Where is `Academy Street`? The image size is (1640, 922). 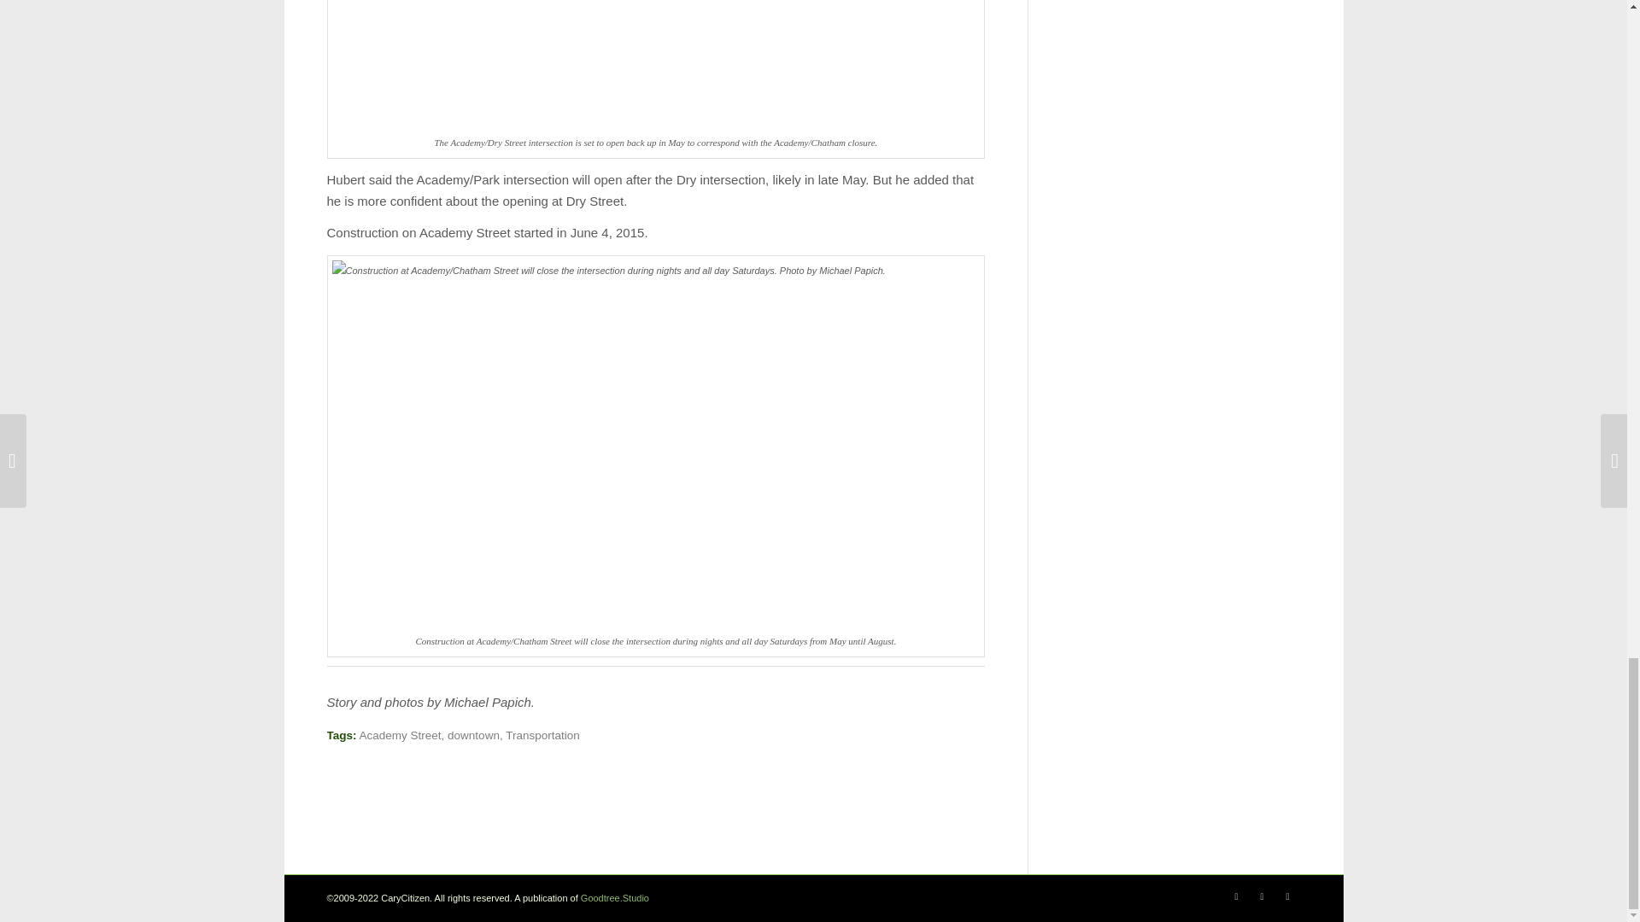
Academy Street is located at coordinates (400, 736).